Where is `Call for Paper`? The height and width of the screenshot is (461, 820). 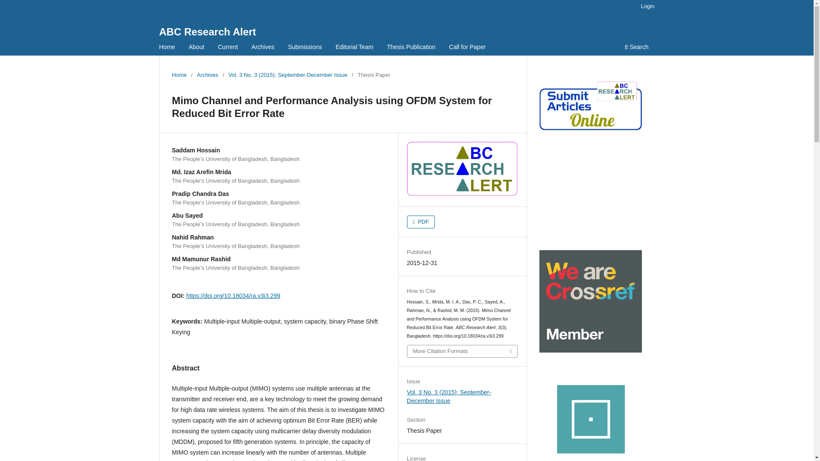 Call for Paper is located at coordinates (467, 48).